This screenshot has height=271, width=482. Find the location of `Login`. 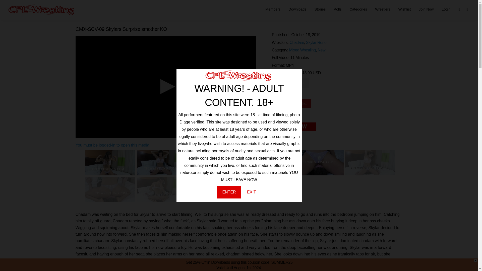

Login is located at coordinates (446, 10).